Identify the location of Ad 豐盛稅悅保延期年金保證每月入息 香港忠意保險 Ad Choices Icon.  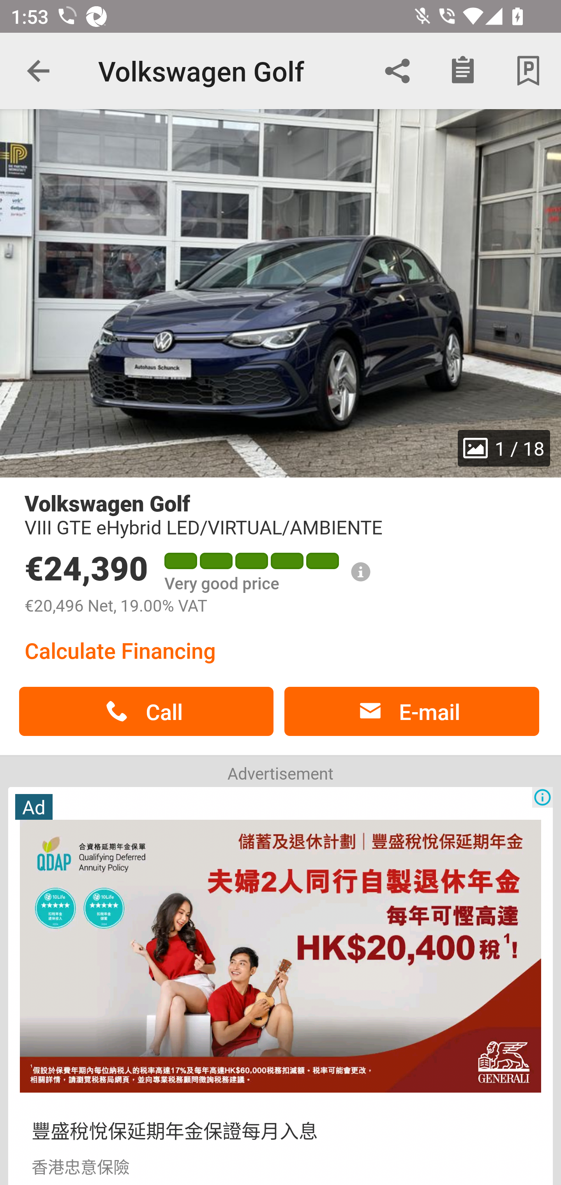
(280, 985).